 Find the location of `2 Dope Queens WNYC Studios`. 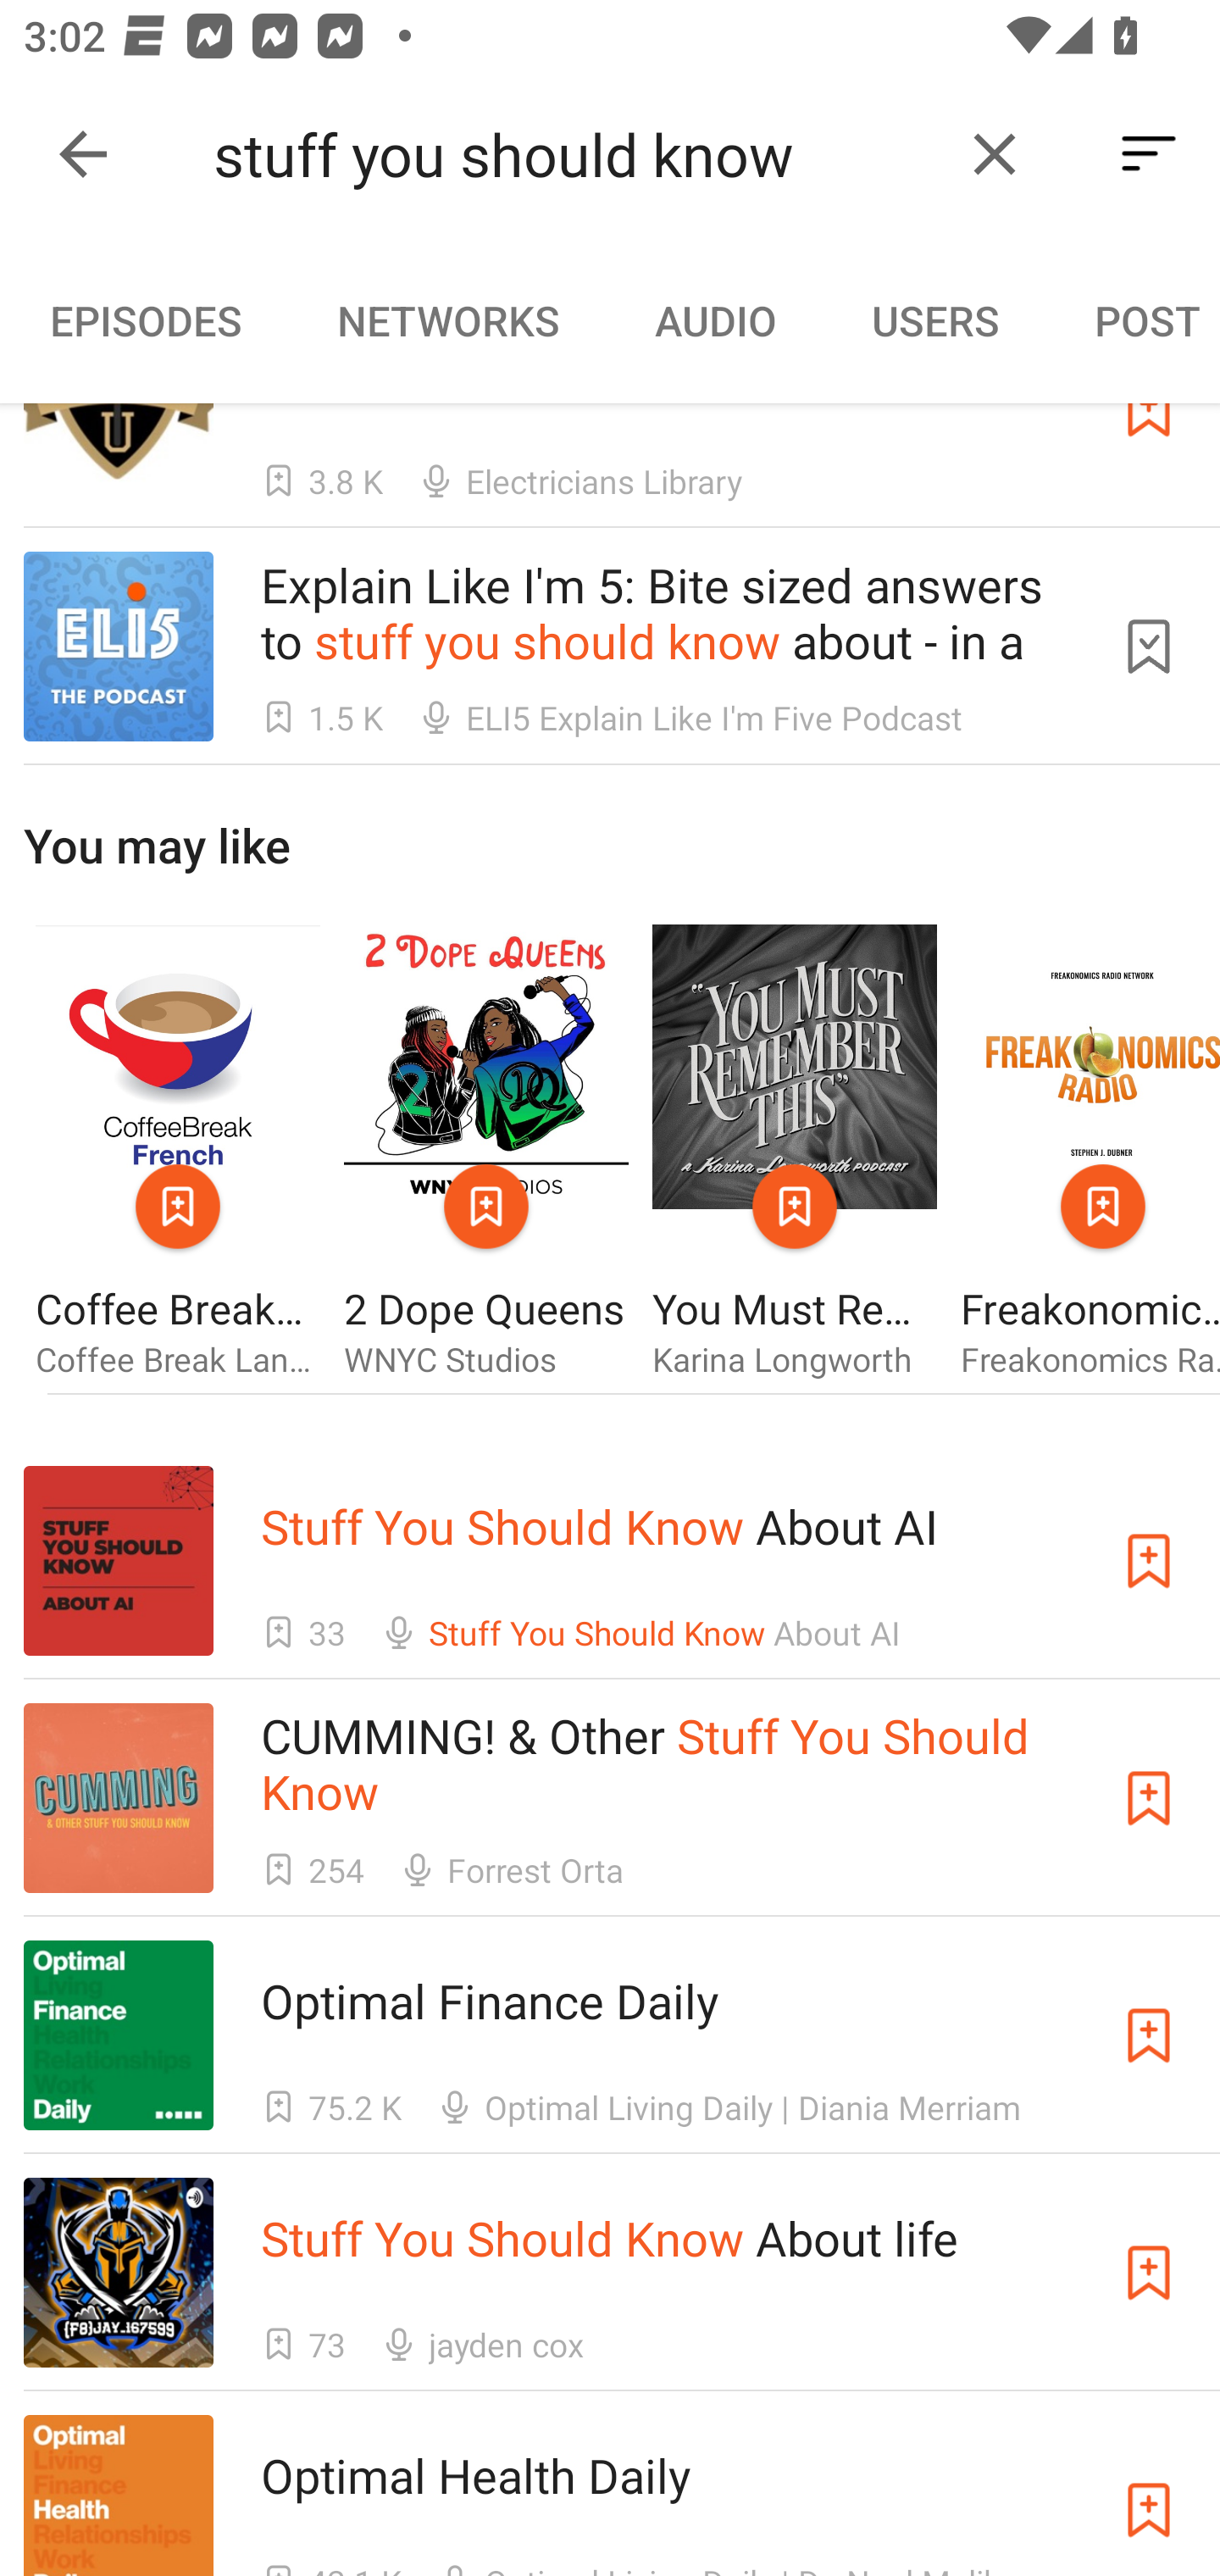

2 Dope Queens WNYC Studios is located at coordinates (486, 1152).